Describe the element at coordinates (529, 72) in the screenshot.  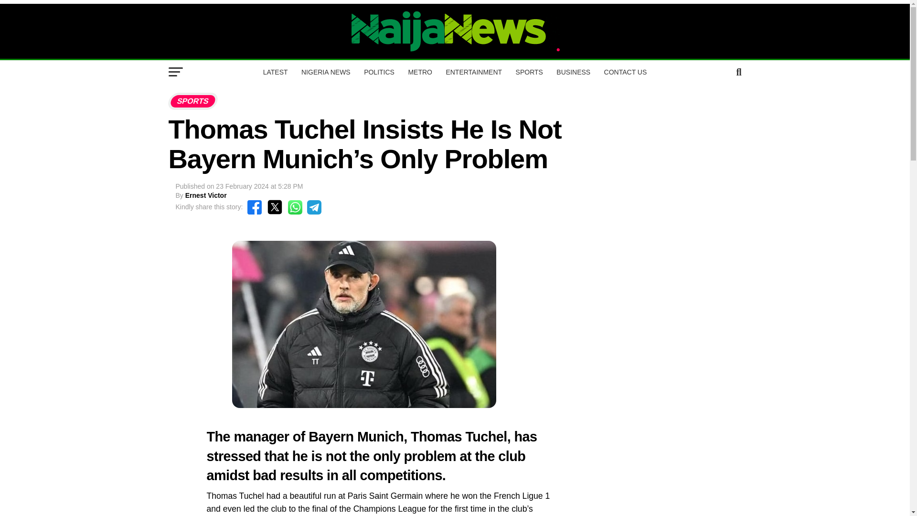
I see `SPORTS` at that location.